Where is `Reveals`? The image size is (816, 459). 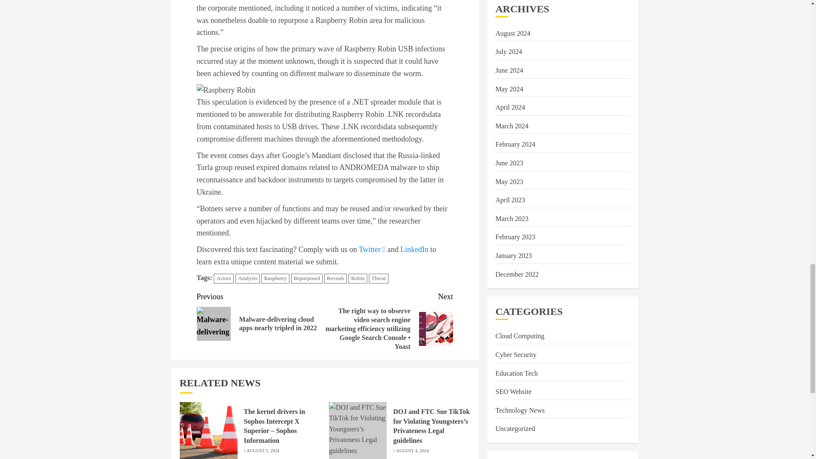 Reveals is located at coordinates (335, 278).